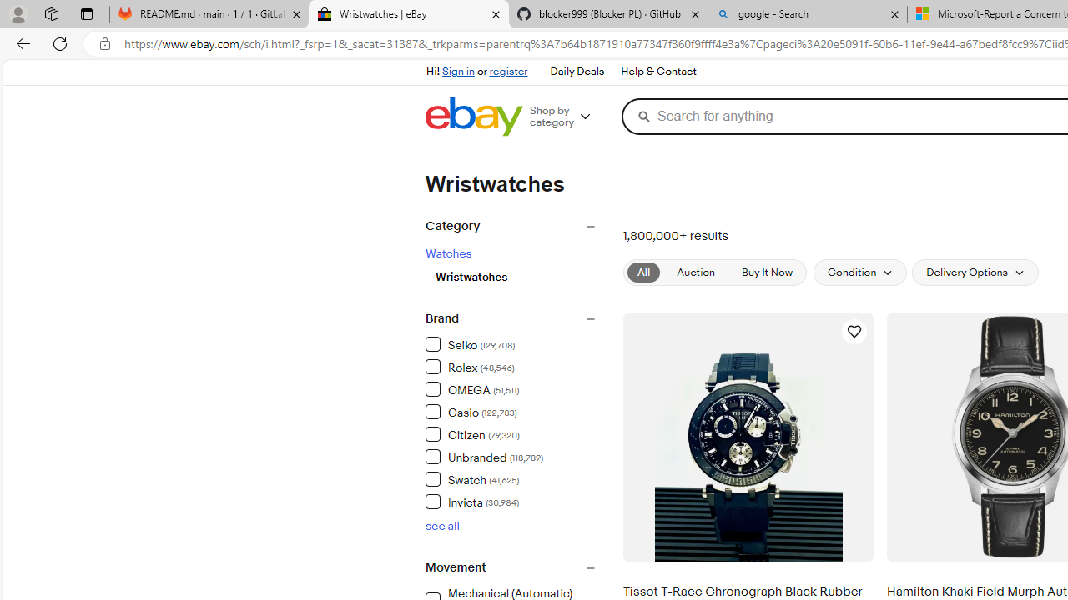 The width and height of the screenshot is (1068, 600). I want to click on Delivery Options, so click(975, 272).